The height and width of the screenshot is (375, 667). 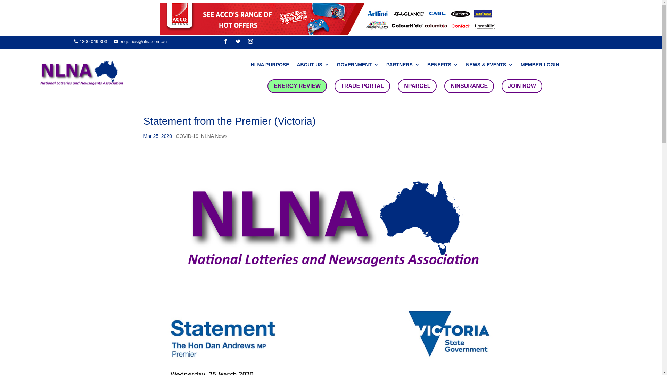 I want to click on Follow on Instagram, so click(x=250, y=41).